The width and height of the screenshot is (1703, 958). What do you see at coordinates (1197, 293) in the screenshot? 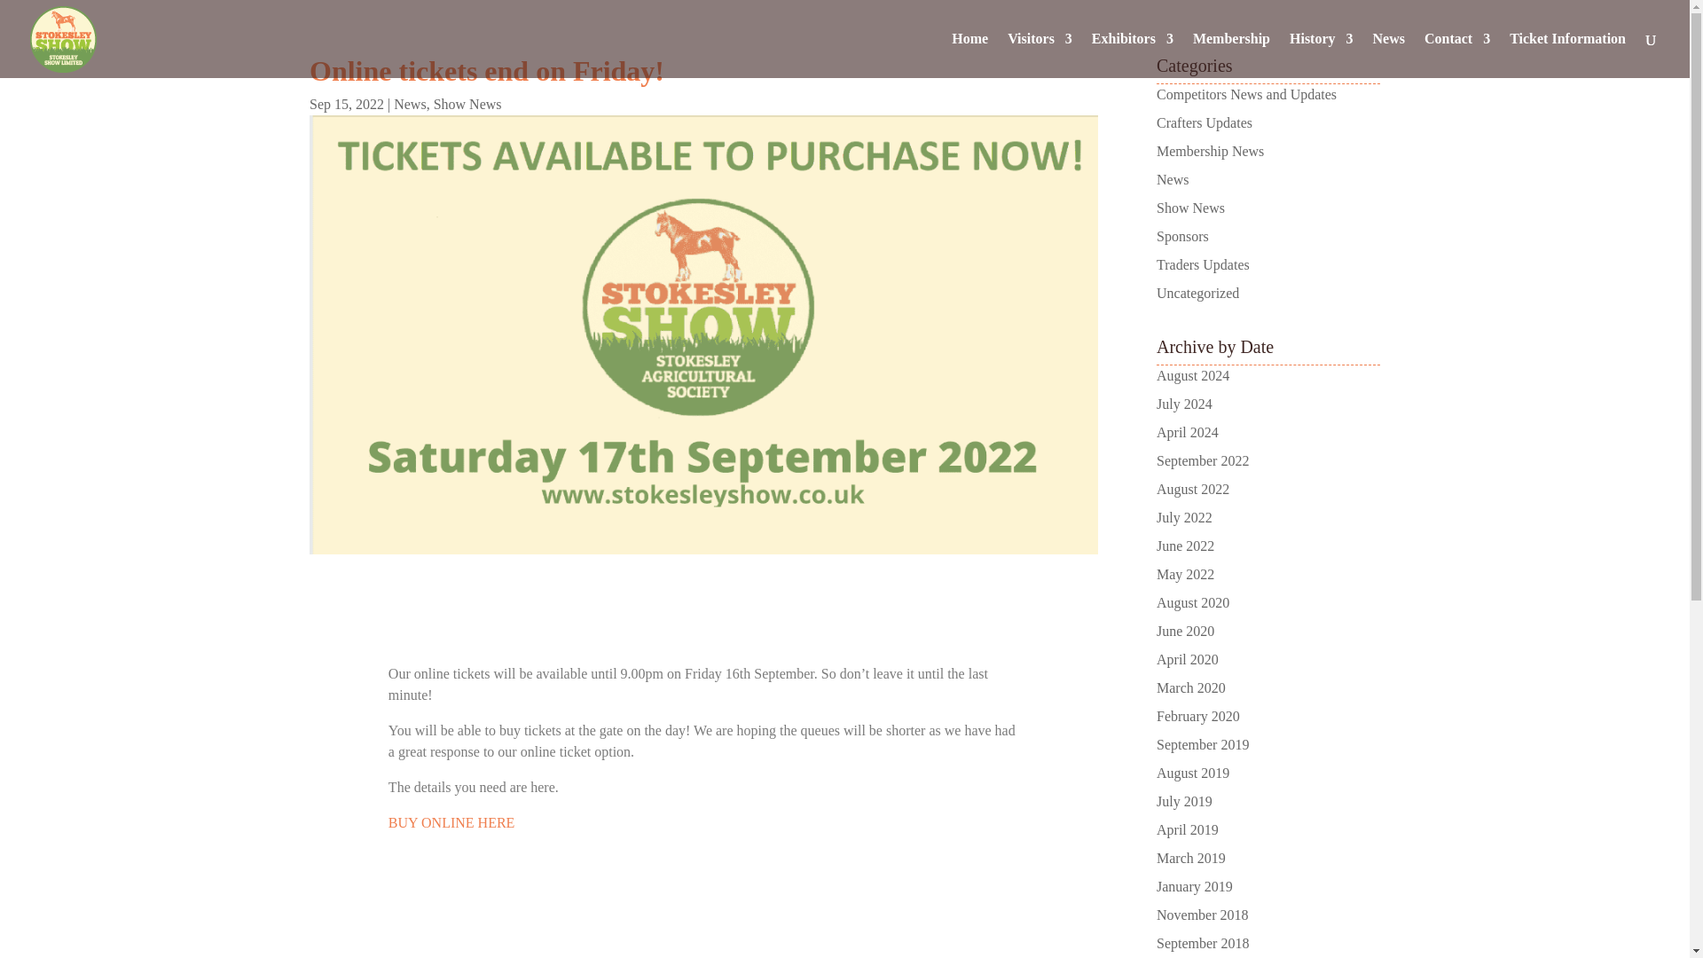
I see `Uncategorized` at bounding box center [1197, 293].